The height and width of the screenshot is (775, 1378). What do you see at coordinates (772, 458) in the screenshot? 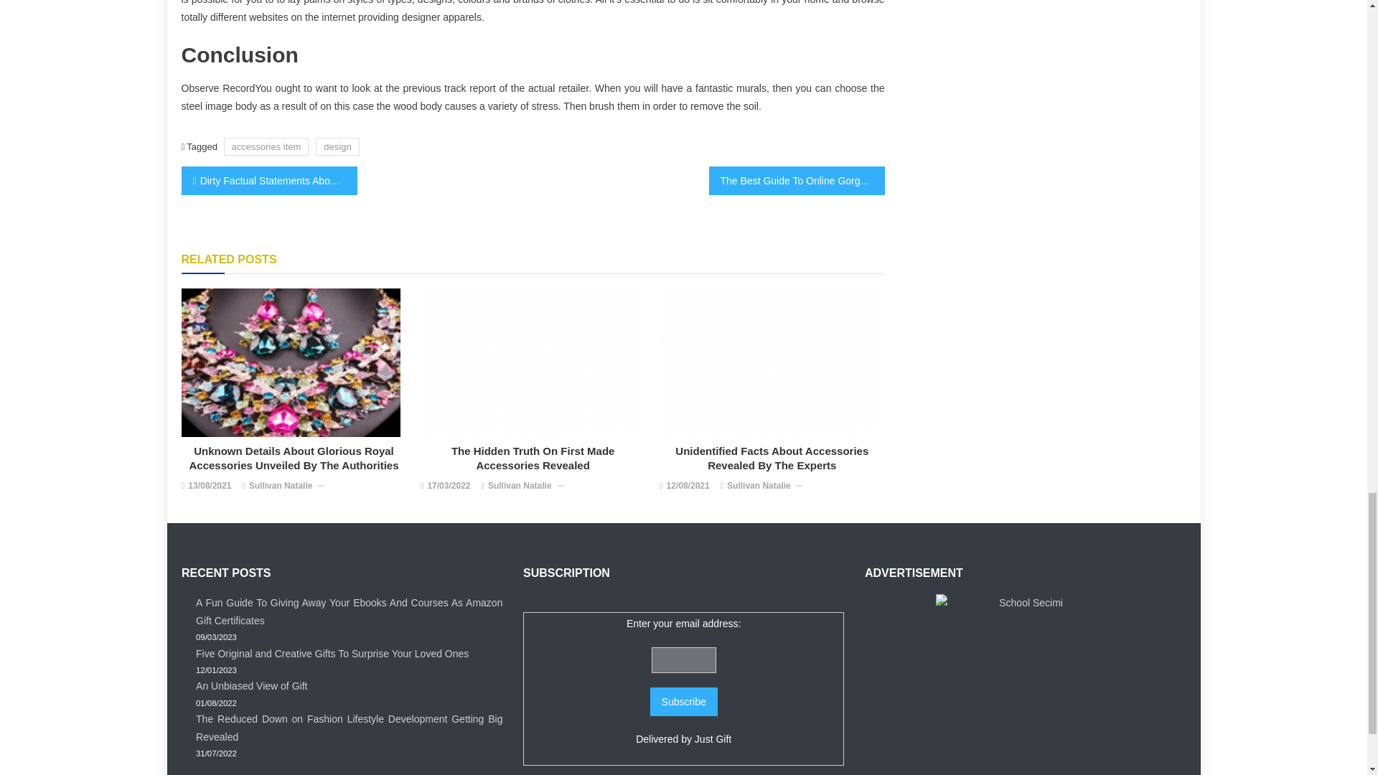
I see `Unidentified Facts About Accessories Revealed By The Experts` at bounding box center [772, 458].